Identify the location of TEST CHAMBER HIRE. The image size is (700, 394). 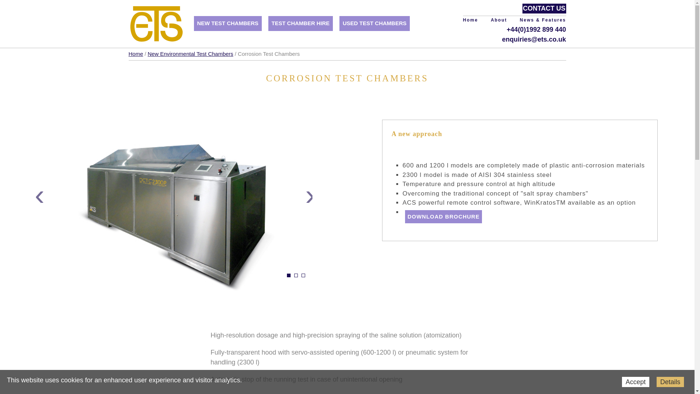
(300, 23).